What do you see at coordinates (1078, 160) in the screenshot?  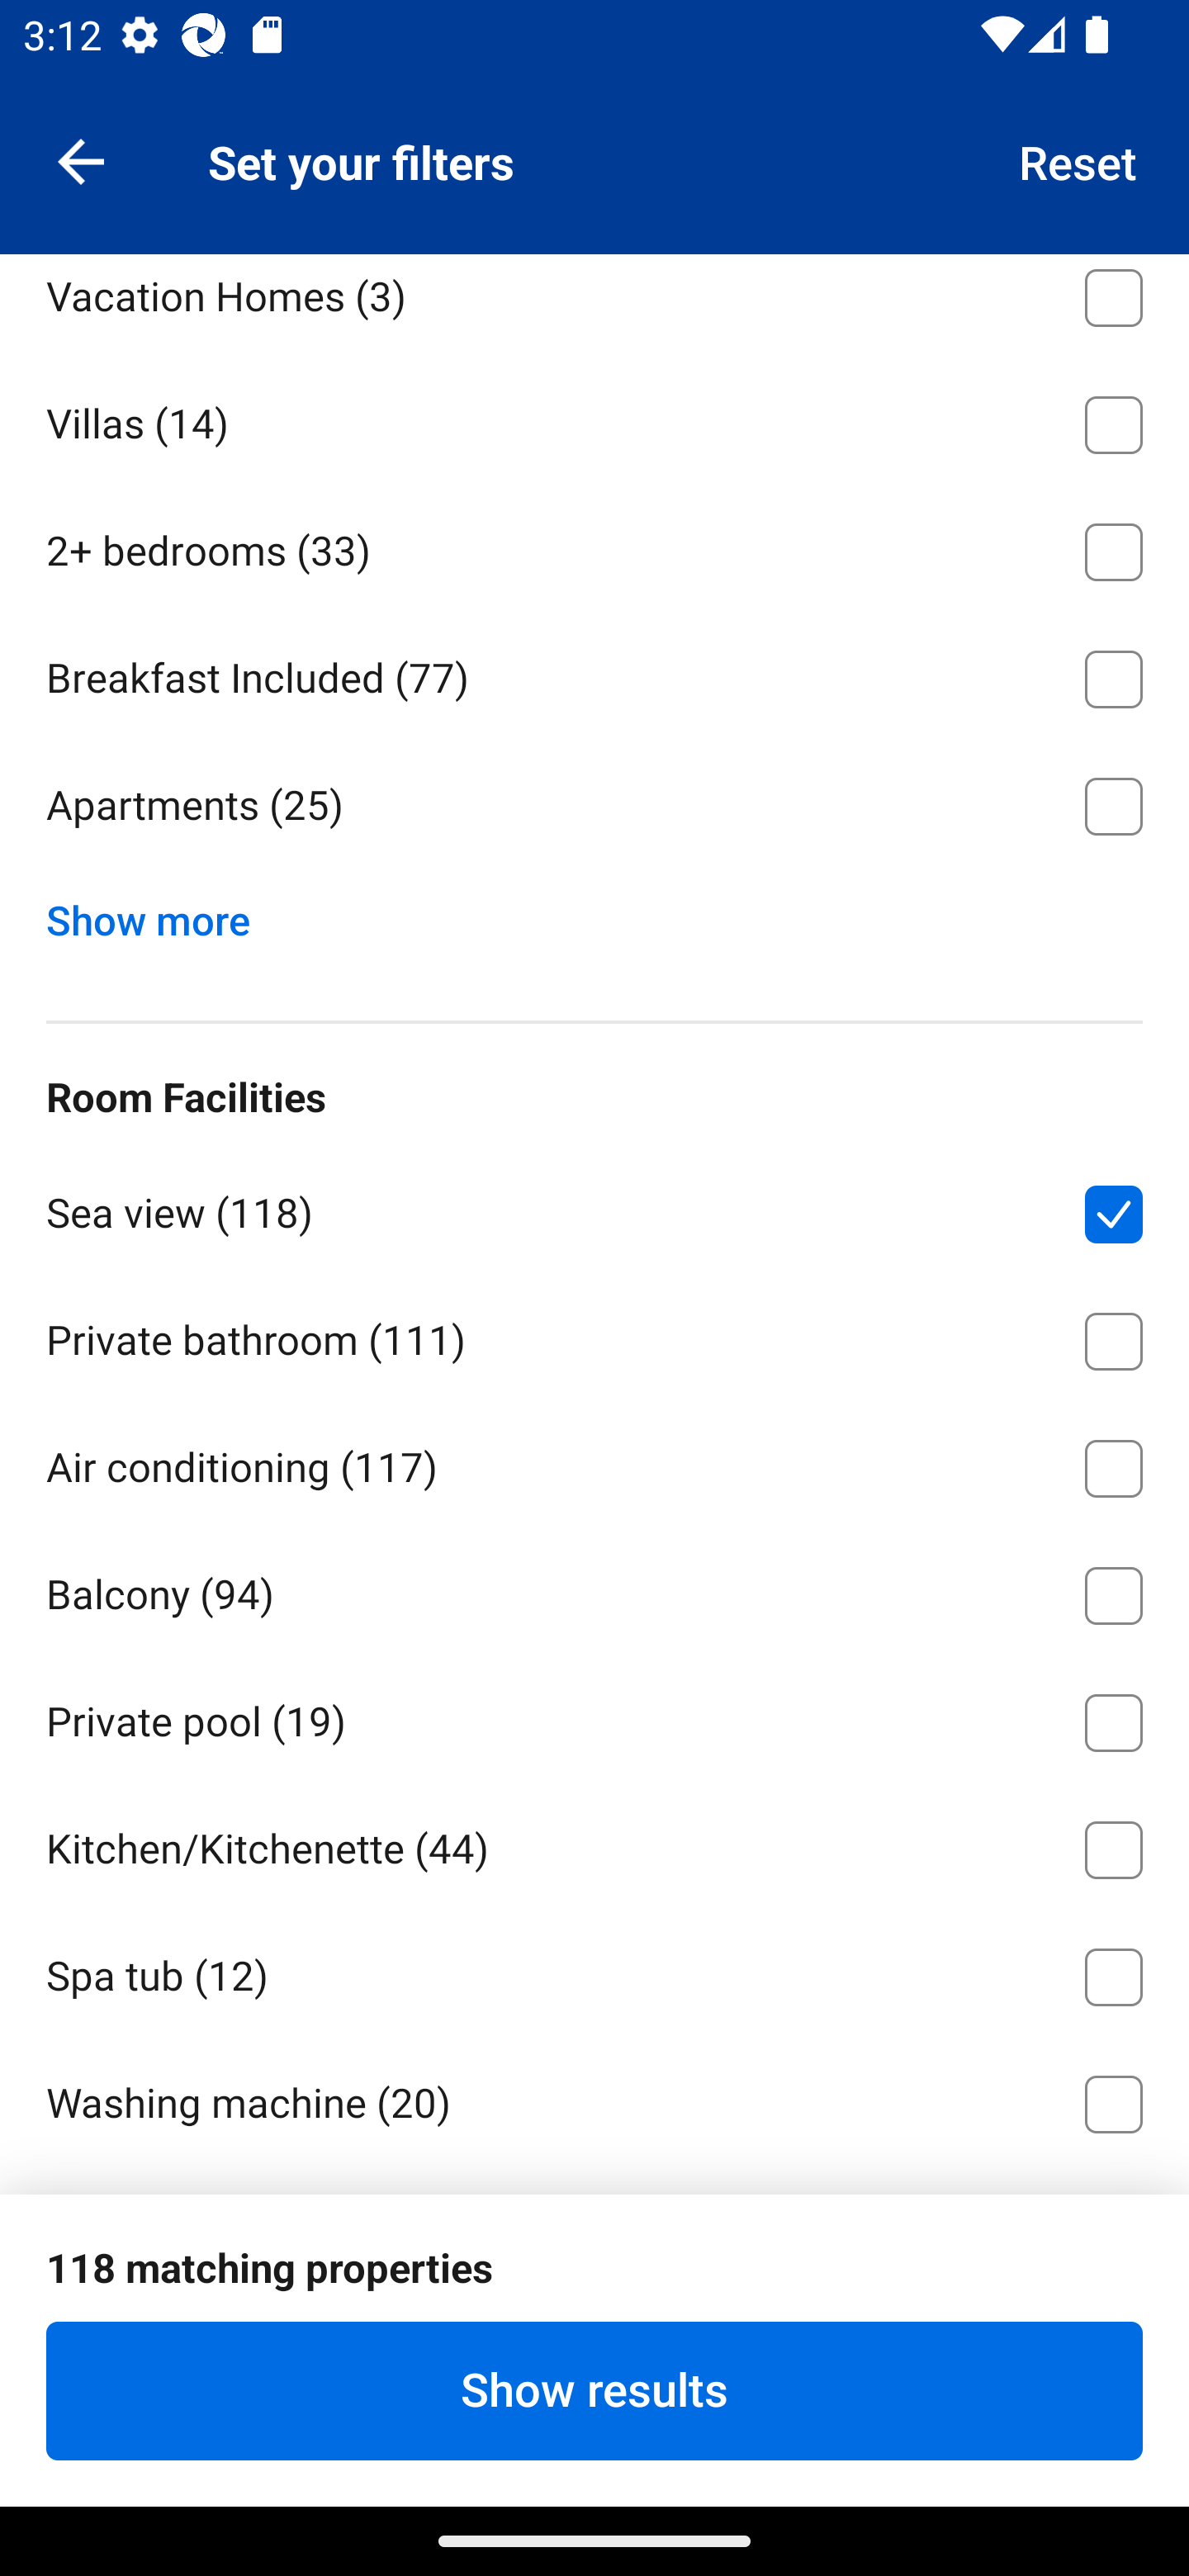 I see `Reset` at bounding box center [1078, 160].